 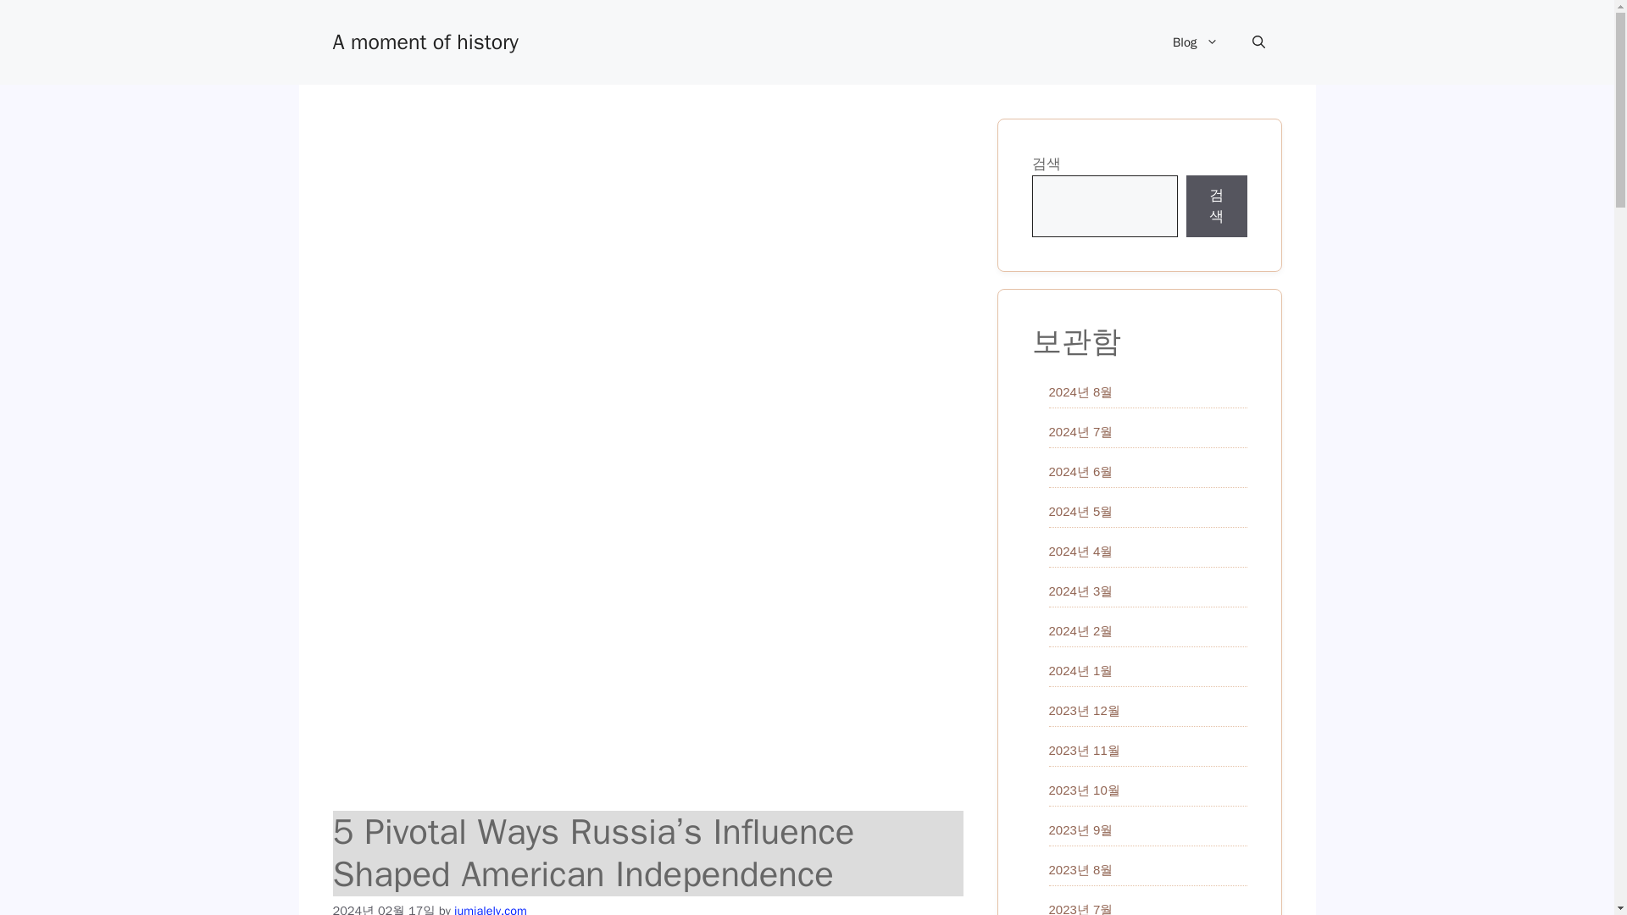 I want to click on A moment of history, so click(x=424, y=41).